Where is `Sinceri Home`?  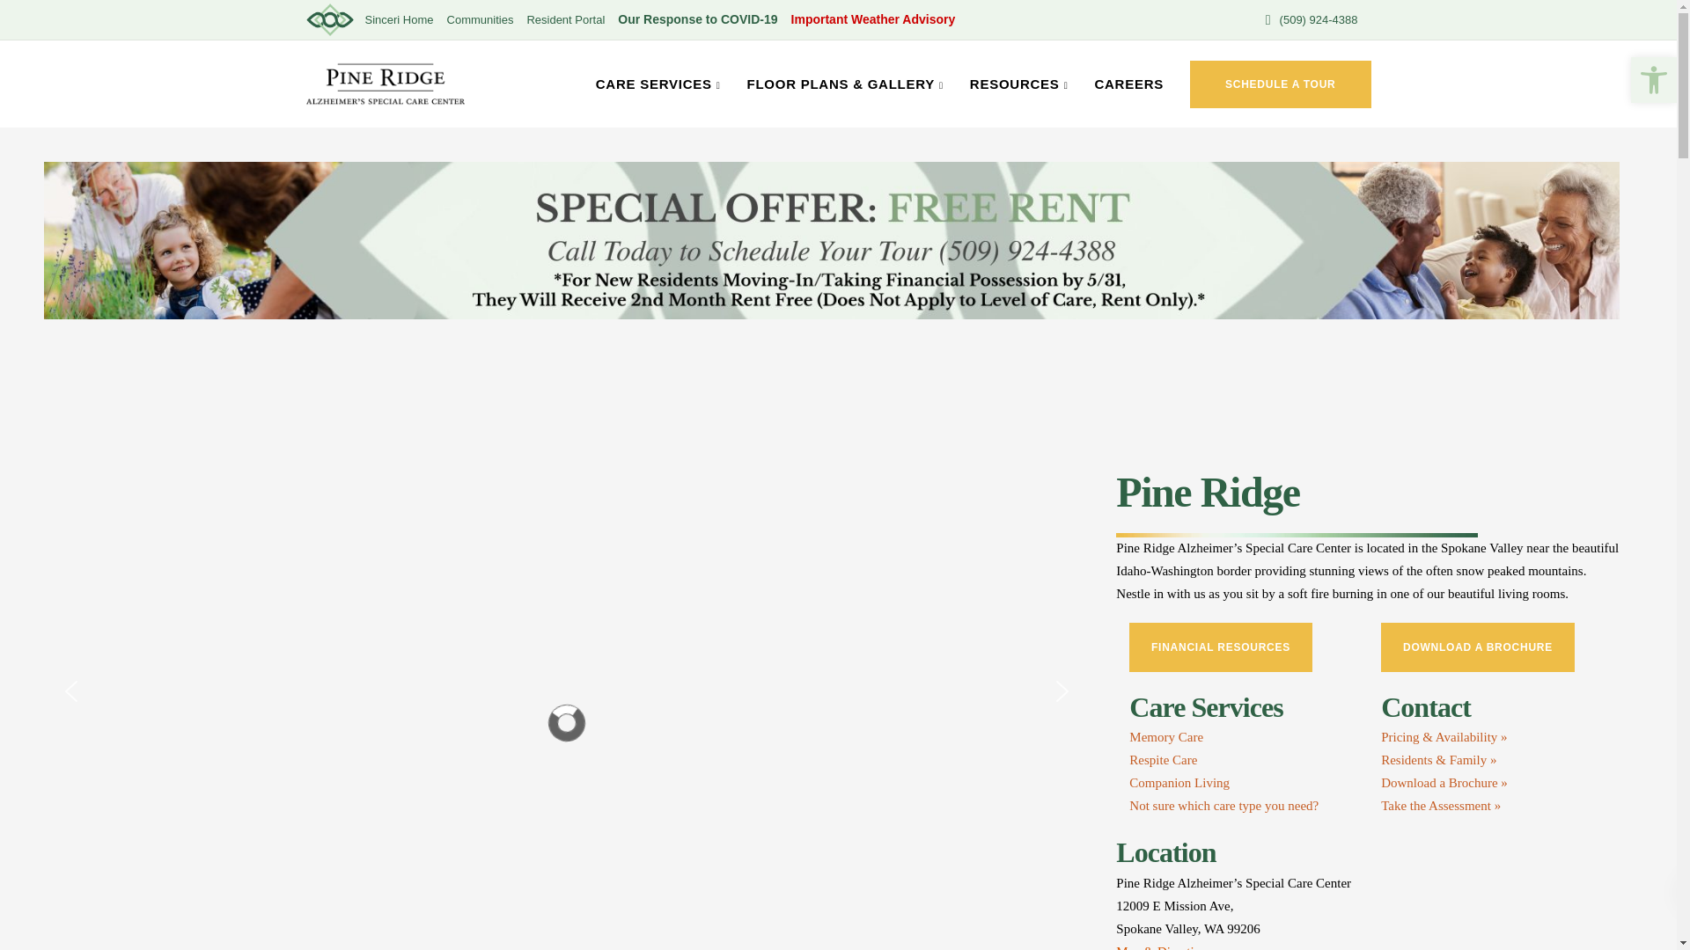
Sinceri Home is located at coordinates (398, 19).